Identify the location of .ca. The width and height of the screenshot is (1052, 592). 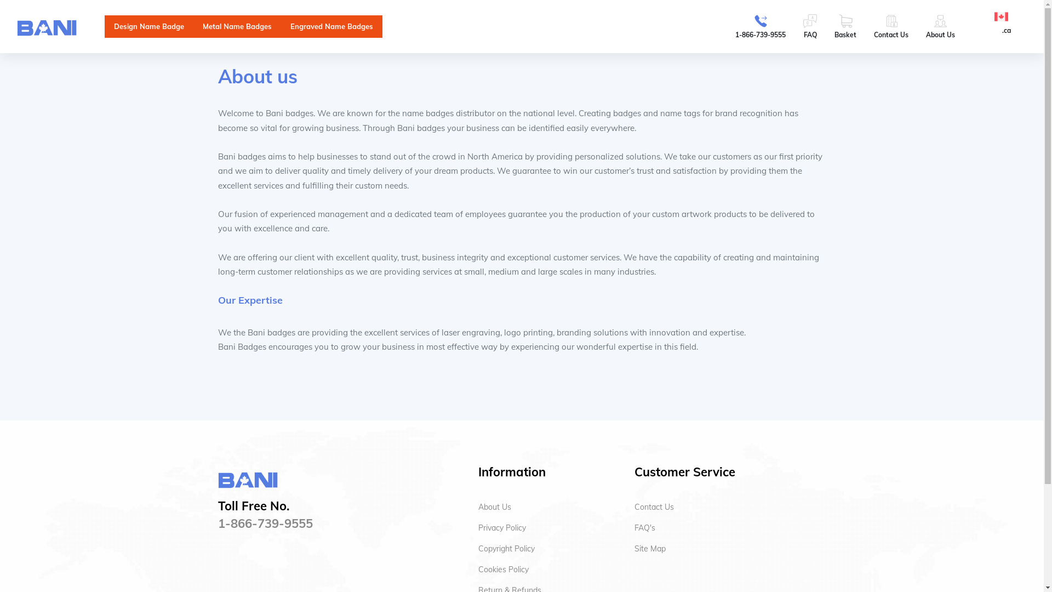
(1006, 22).